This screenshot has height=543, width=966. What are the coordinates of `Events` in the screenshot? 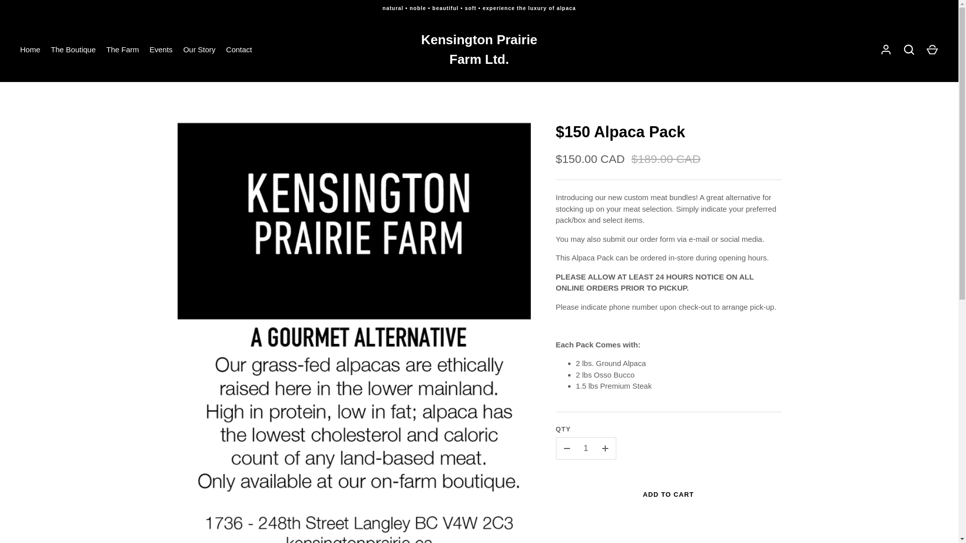 It's located at (161, 50).